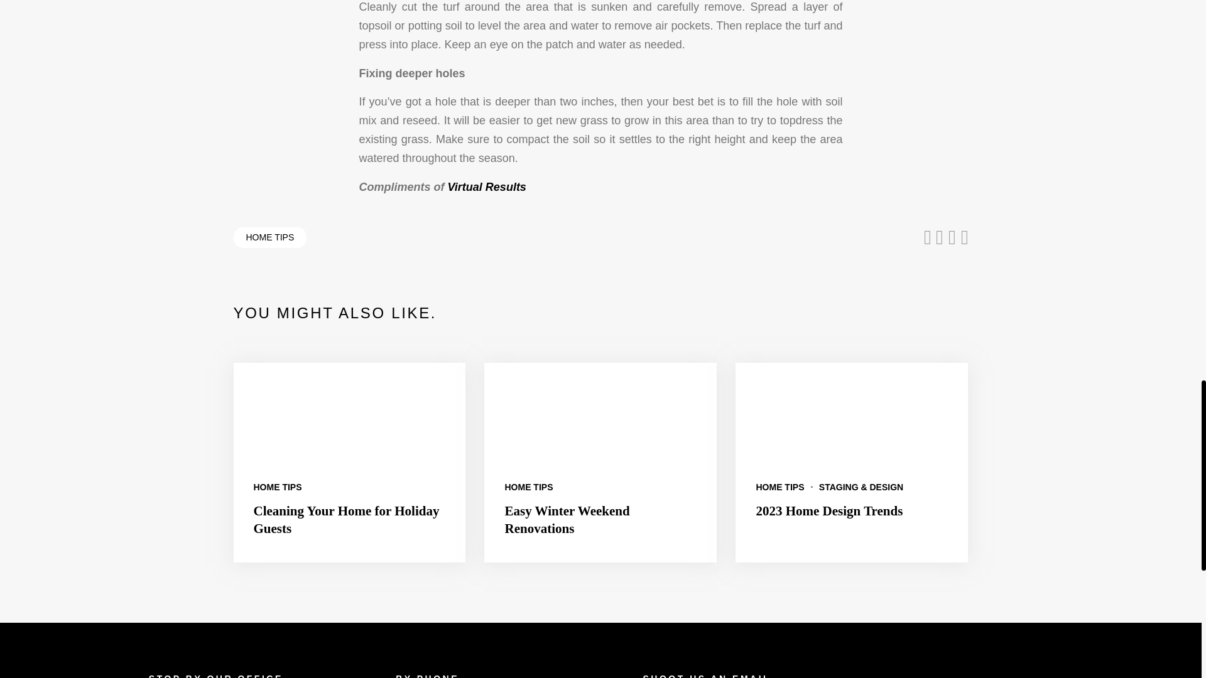 The height and width of the screenshot is (678, 1206). Describe the element at coordinates (486, 187) in the screenshot. I see `Virtual Results` at that location.